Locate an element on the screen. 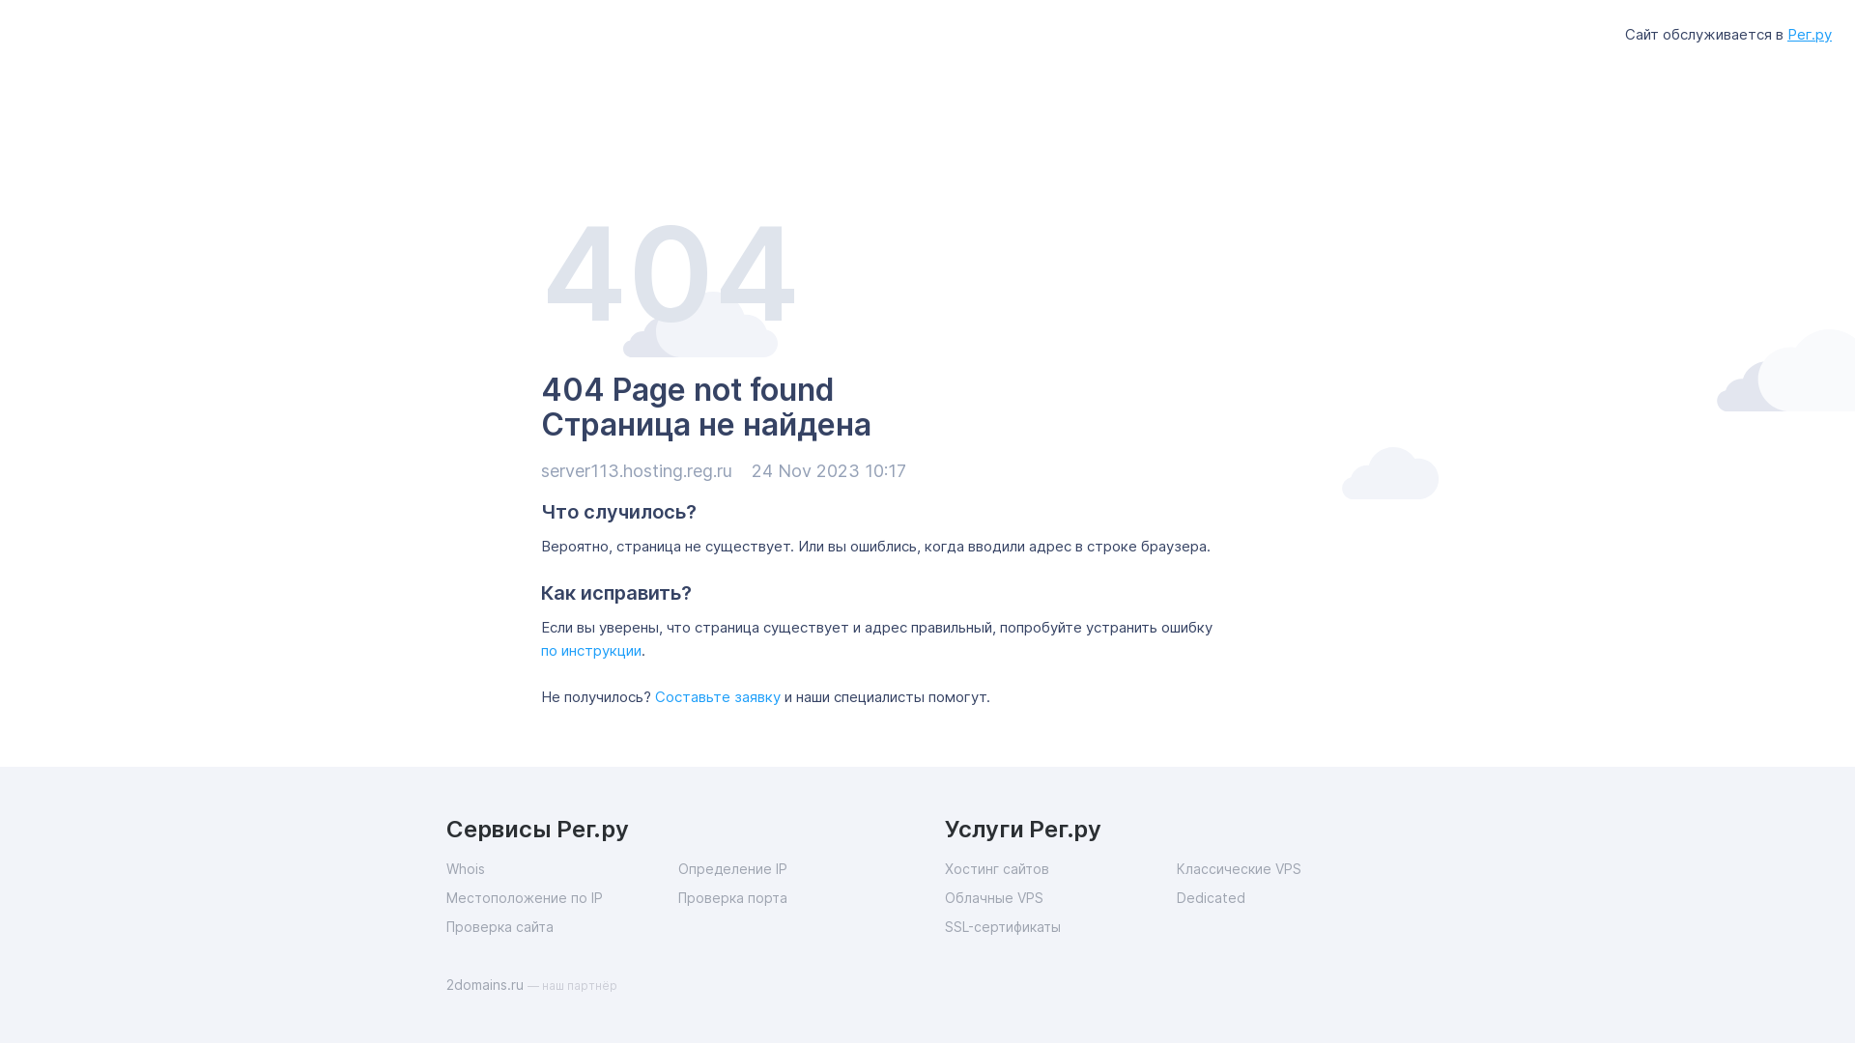 Image resolution: width=1855 pixels, height=1043 pixels. Whois is located at coordinates (562, 869).